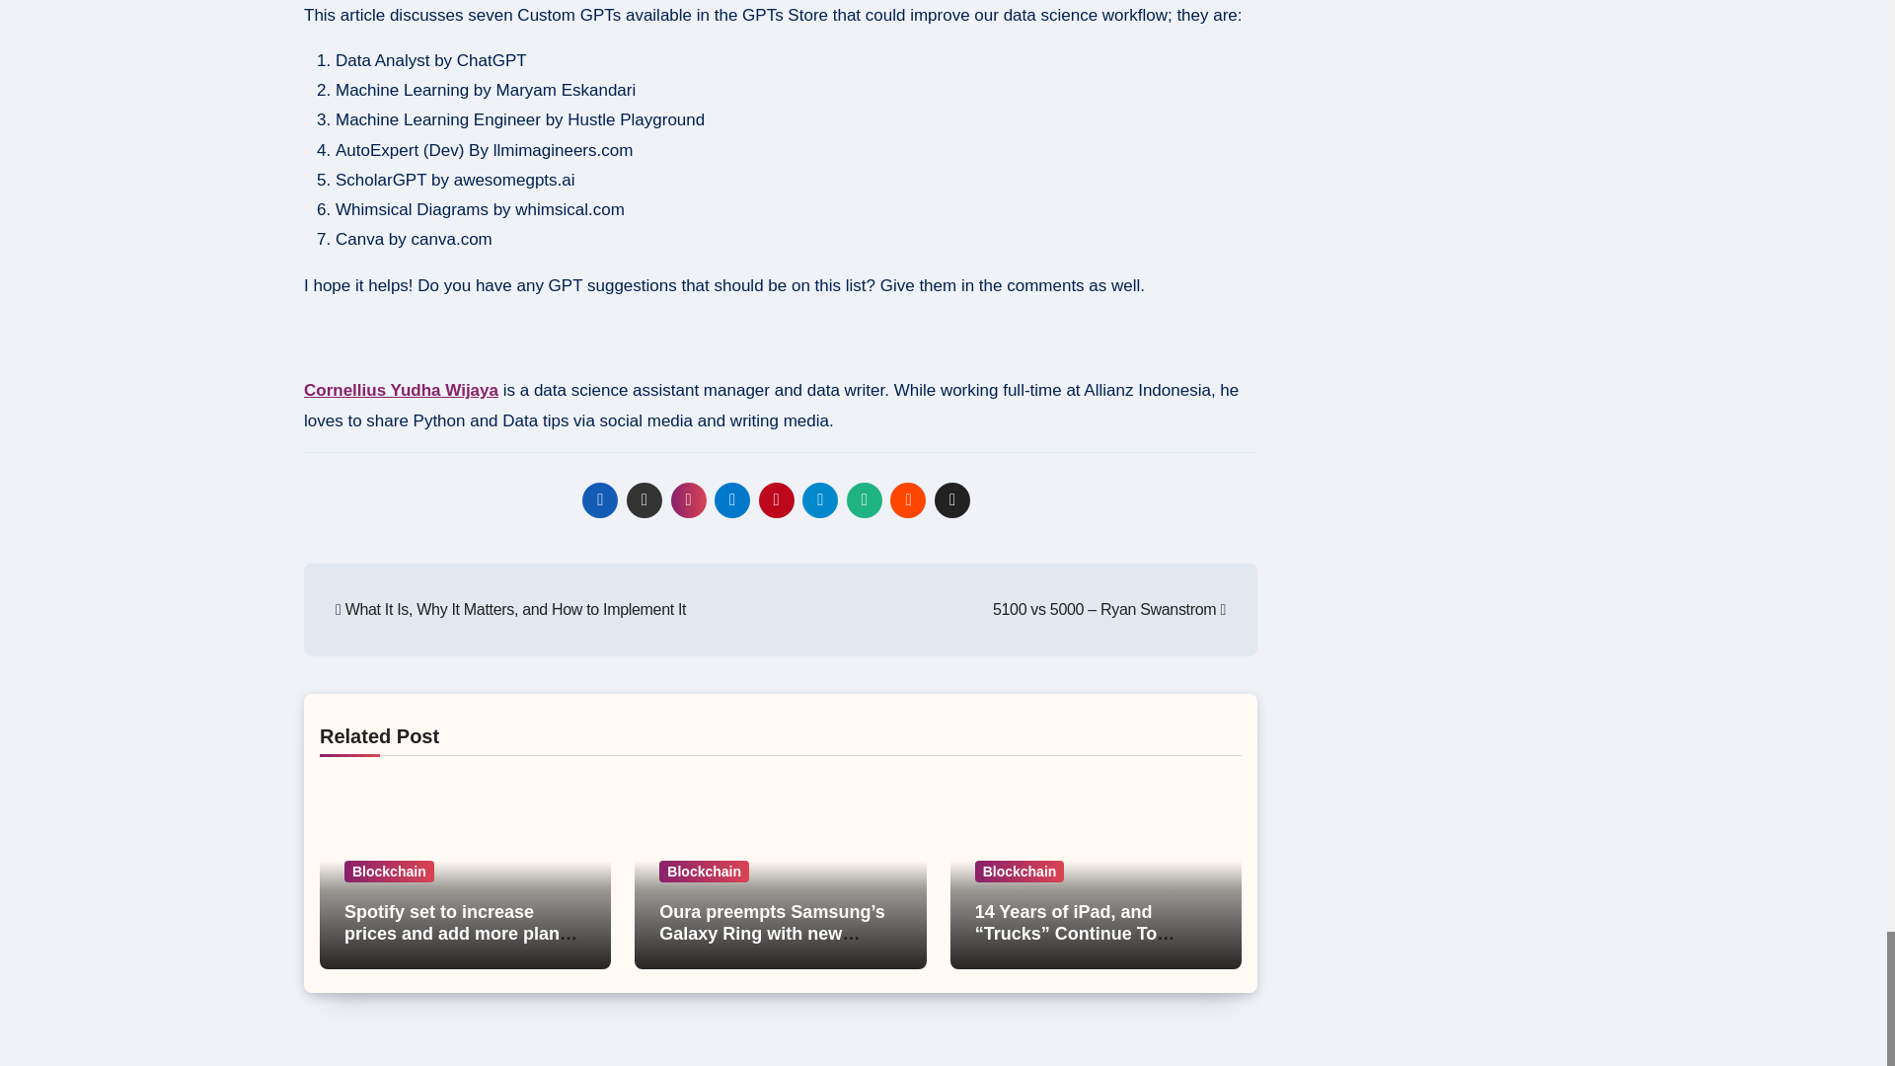  I want to click on Blockchain, so click(389, 871).